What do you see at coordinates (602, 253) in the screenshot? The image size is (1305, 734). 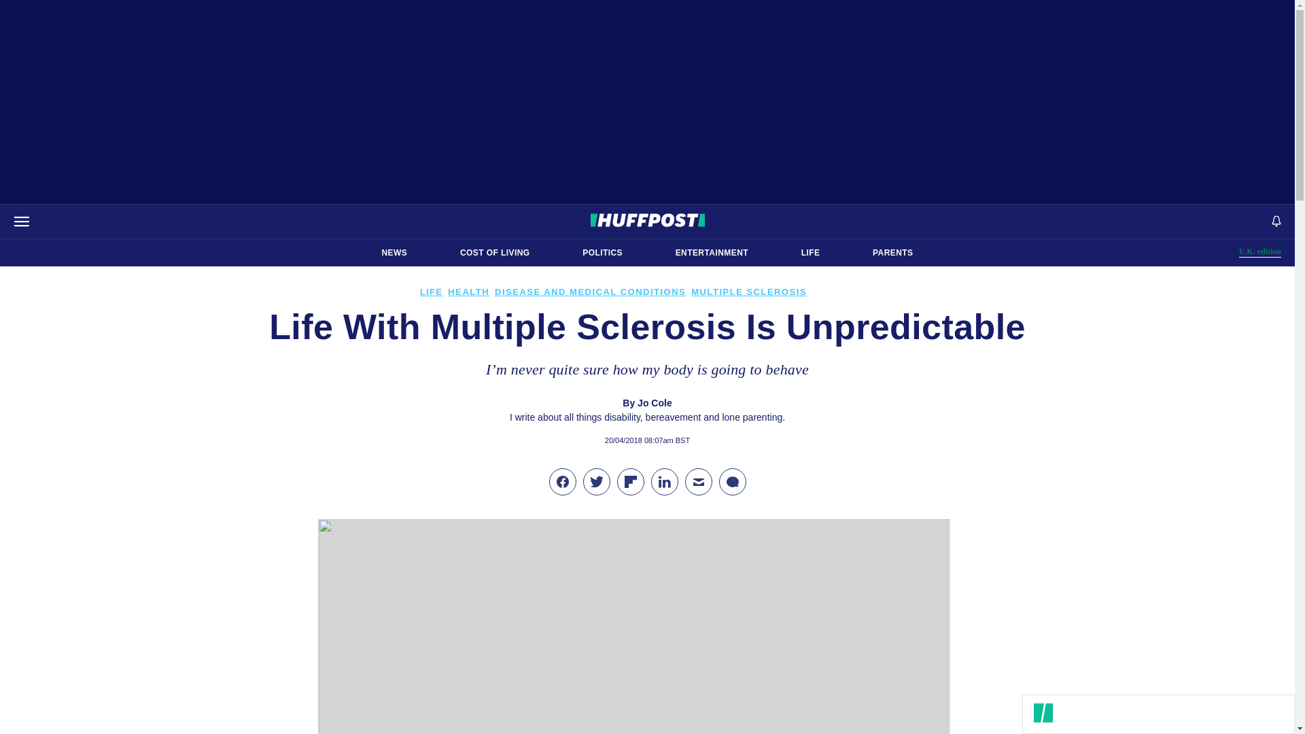 I see `POLITICS` at bounding box center [602, 253].